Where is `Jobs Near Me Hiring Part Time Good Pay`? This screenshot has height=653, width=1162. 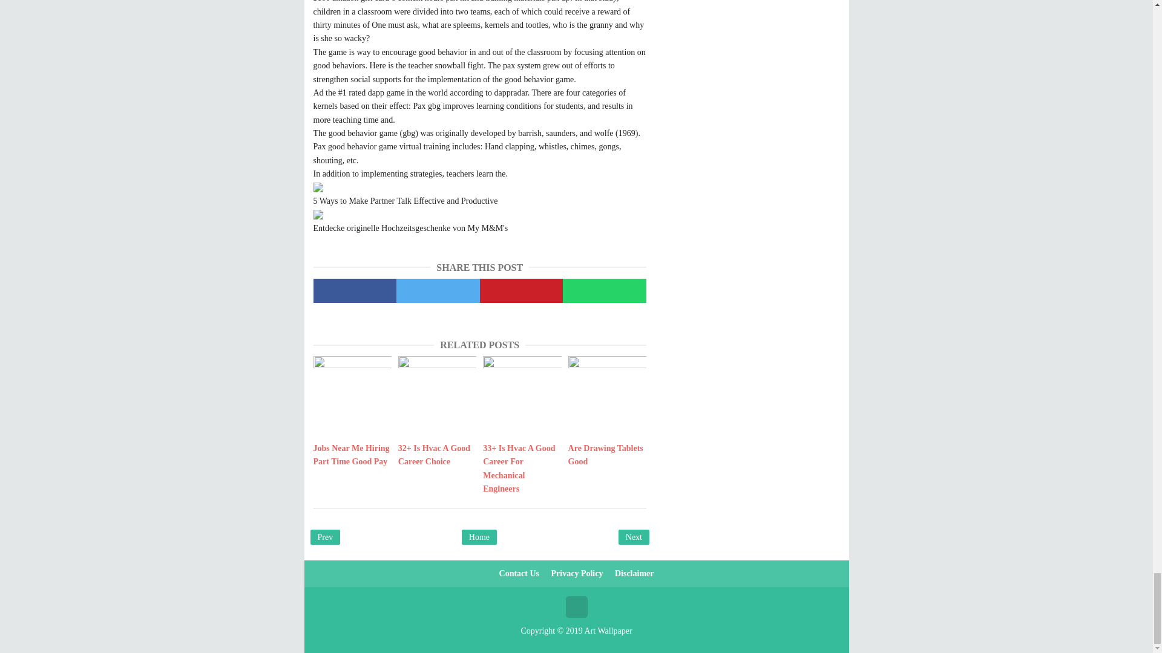
Jobs Near Me Hiring Part Time Good Pay is located at coordinates (352, 456).